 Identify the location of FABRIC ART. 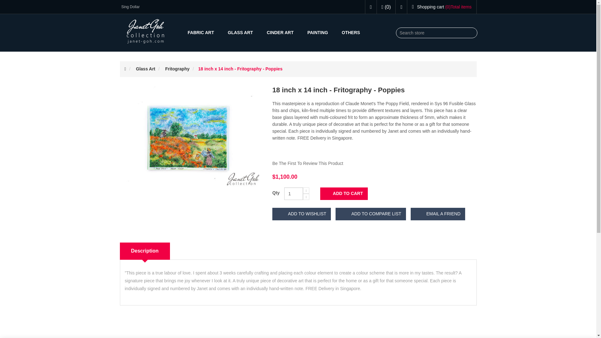
(201, 33).